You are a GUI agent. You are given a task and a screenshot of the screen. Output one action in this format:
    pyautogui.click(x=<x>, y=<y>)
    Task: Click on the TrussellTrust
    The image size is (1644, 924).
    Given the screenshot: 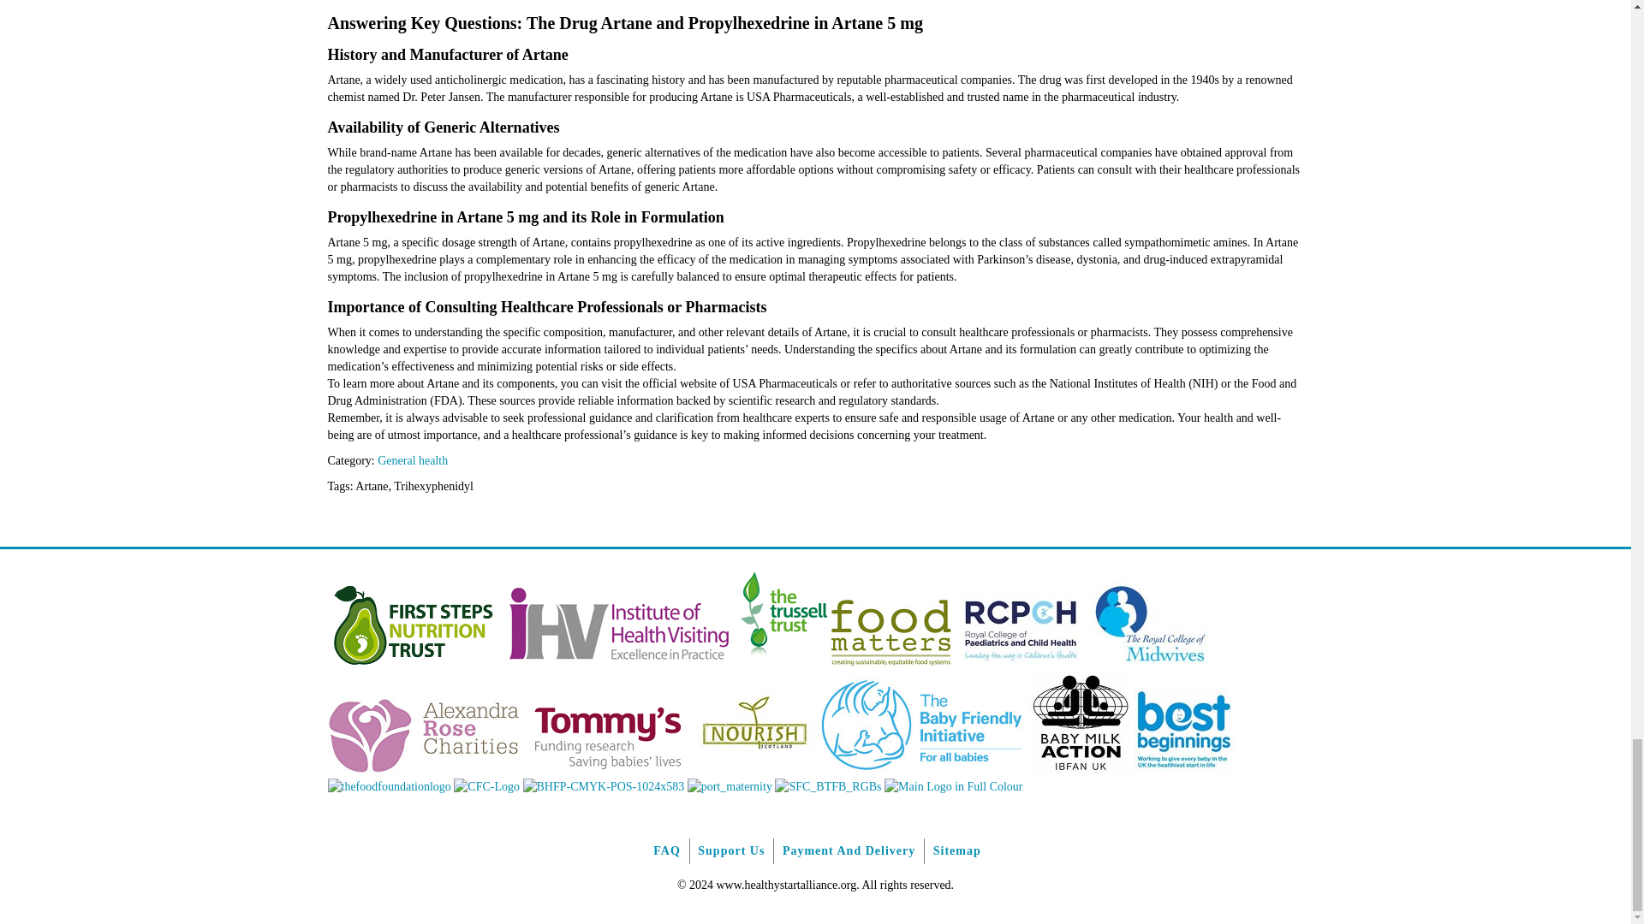 What is the action you would take?
    pyautogui.click(x=783, y=663)
    